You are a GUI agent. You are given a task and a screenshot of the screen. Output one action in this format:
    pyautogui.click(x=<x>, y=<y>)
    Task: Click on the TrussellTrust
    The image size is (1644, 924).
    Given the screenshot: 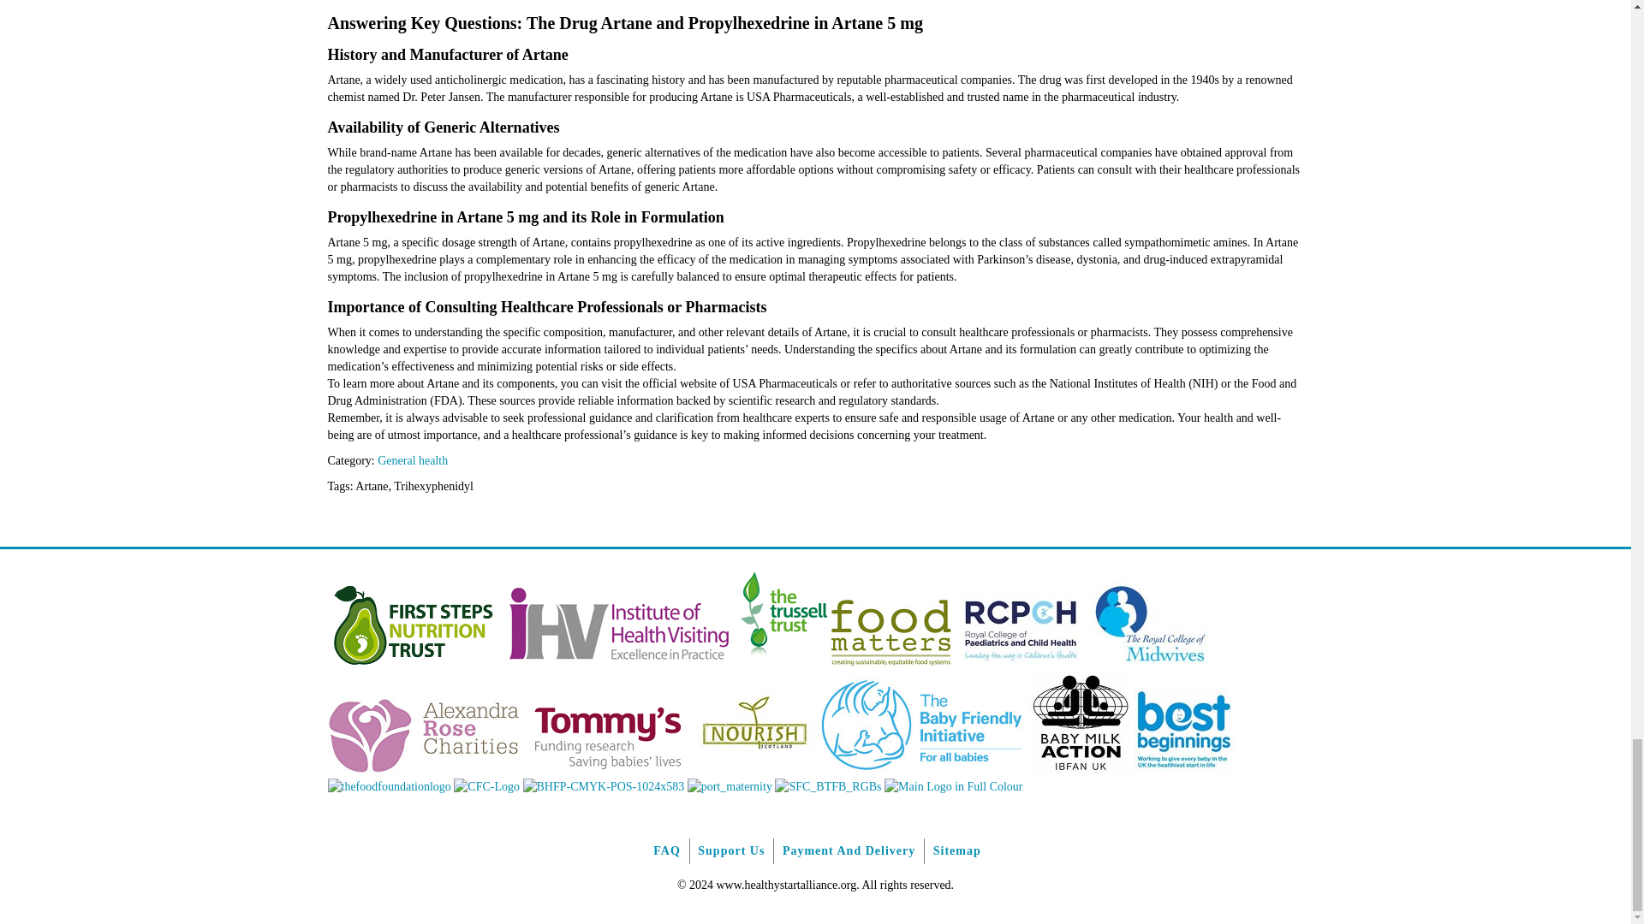 What is the action you would take?
    pyautogui.click(x=783, y=663)
    